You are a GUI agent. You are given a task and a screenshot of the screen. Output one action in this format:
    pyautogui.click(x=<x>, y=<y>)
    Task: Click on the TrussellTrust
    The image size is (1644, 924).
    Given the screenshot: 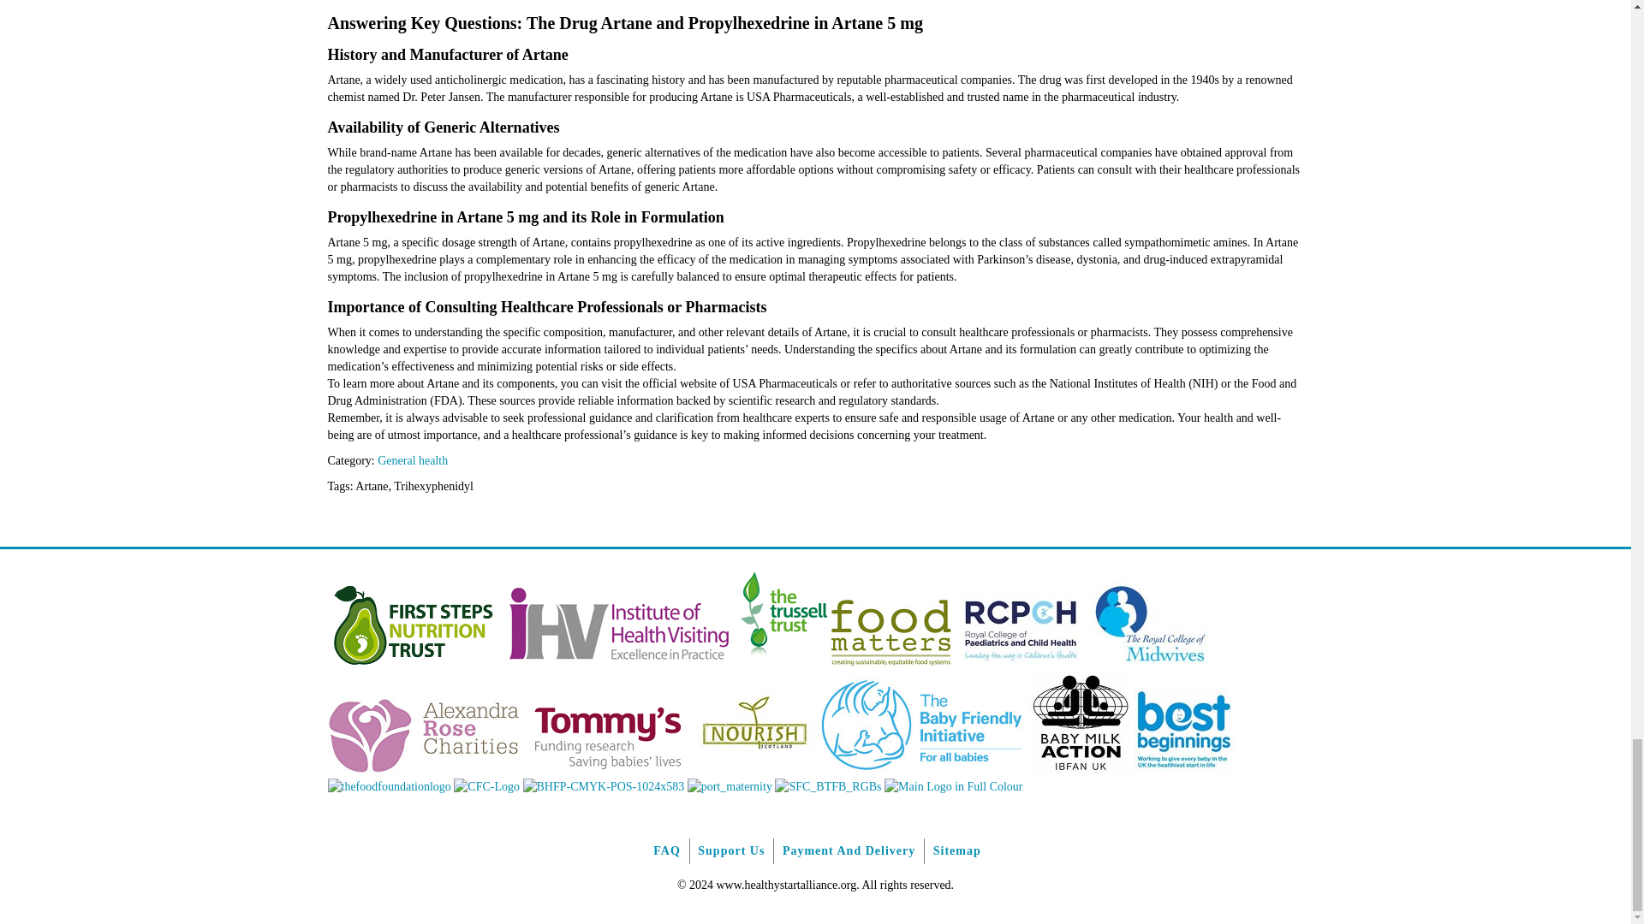 What is the action you would take?
    pyautogui.click(x=783, y=663)
    